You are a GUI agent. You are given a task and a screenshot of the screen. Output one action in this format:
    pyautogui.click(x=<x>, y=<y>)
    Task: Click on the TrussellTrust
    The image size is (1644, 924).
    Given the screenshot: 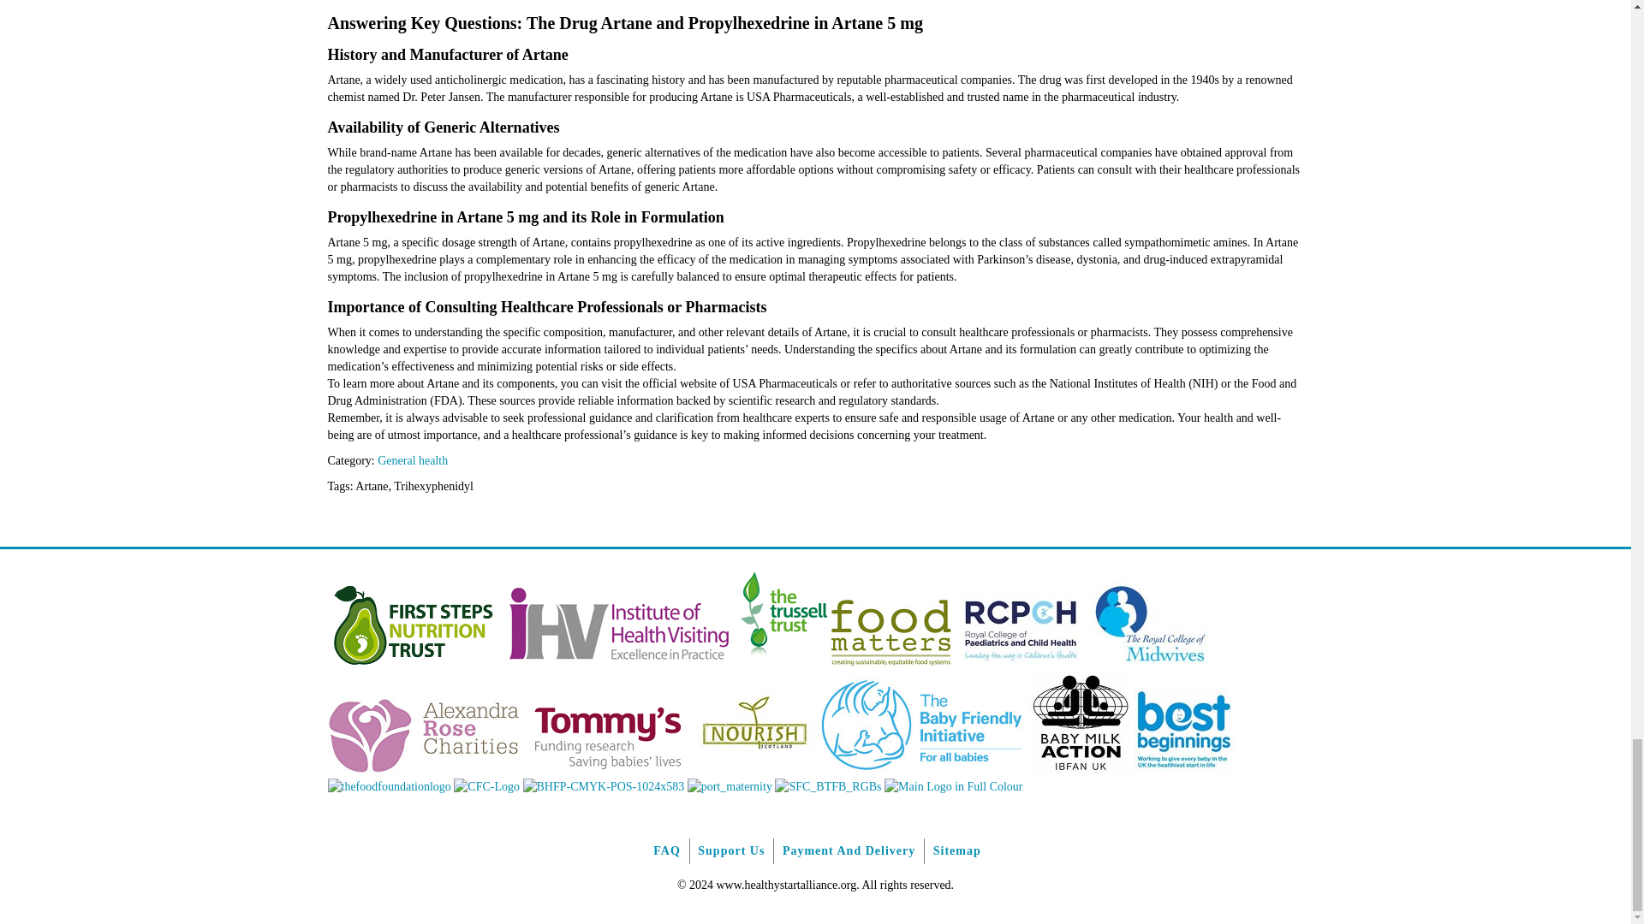 What is the action you would take?
    pyautogui.click(x=783, y=663)
    